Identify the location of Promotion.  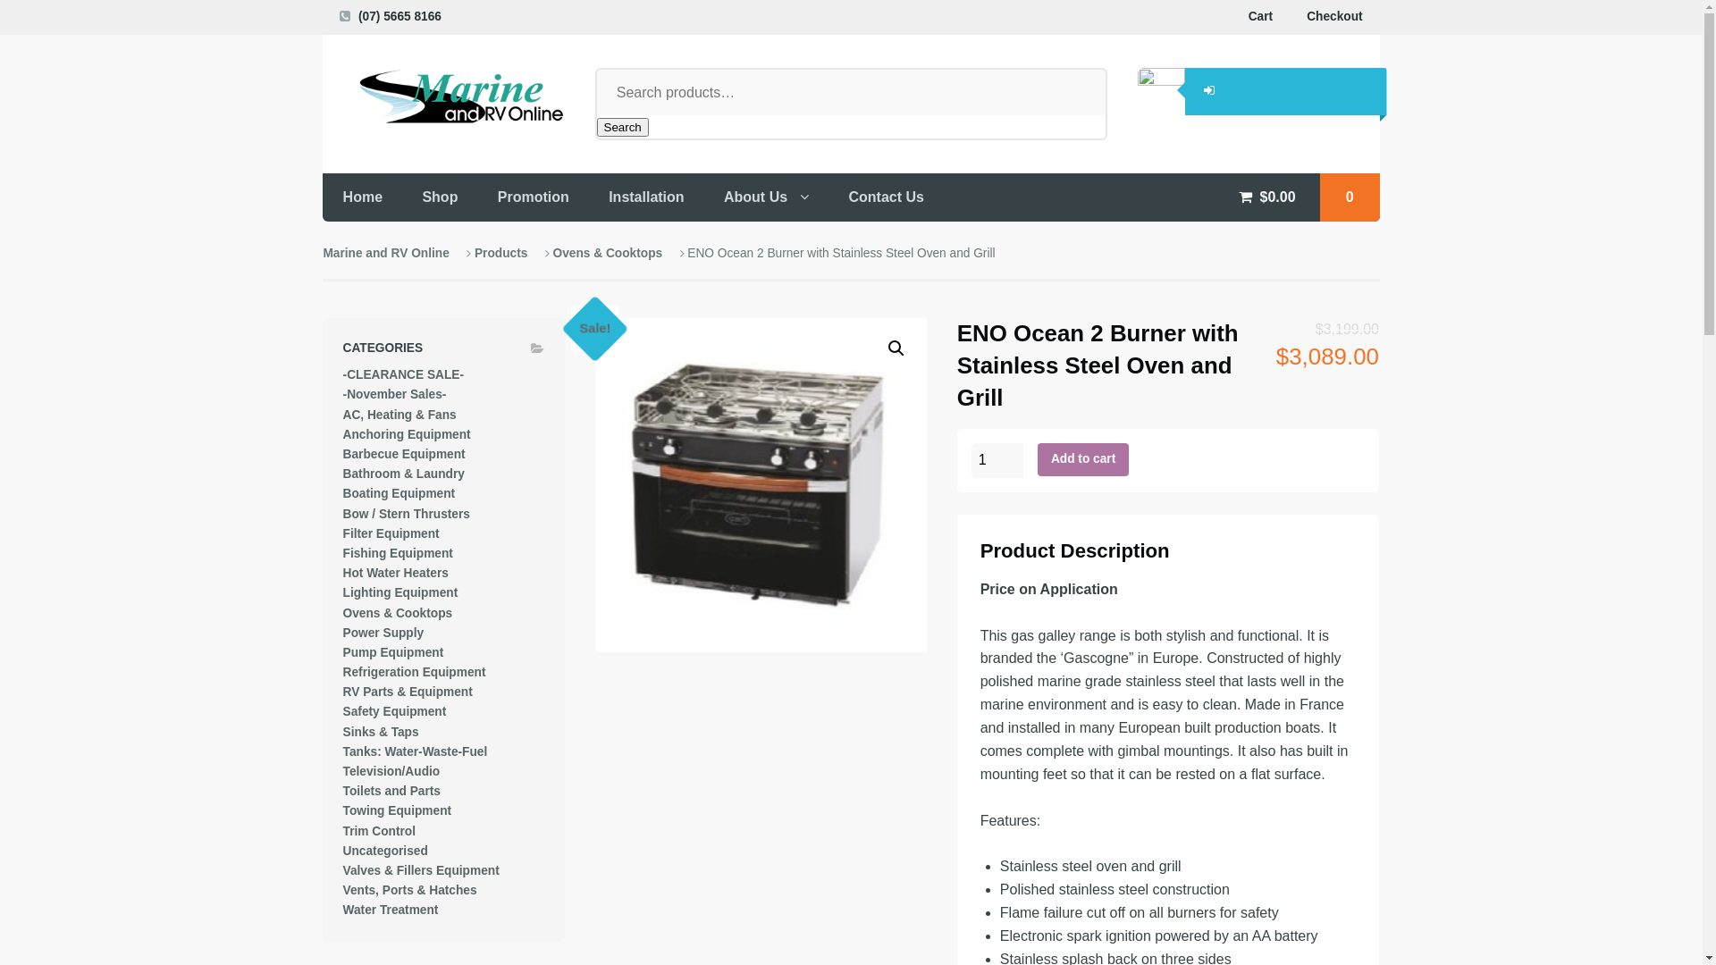
(534, 197).